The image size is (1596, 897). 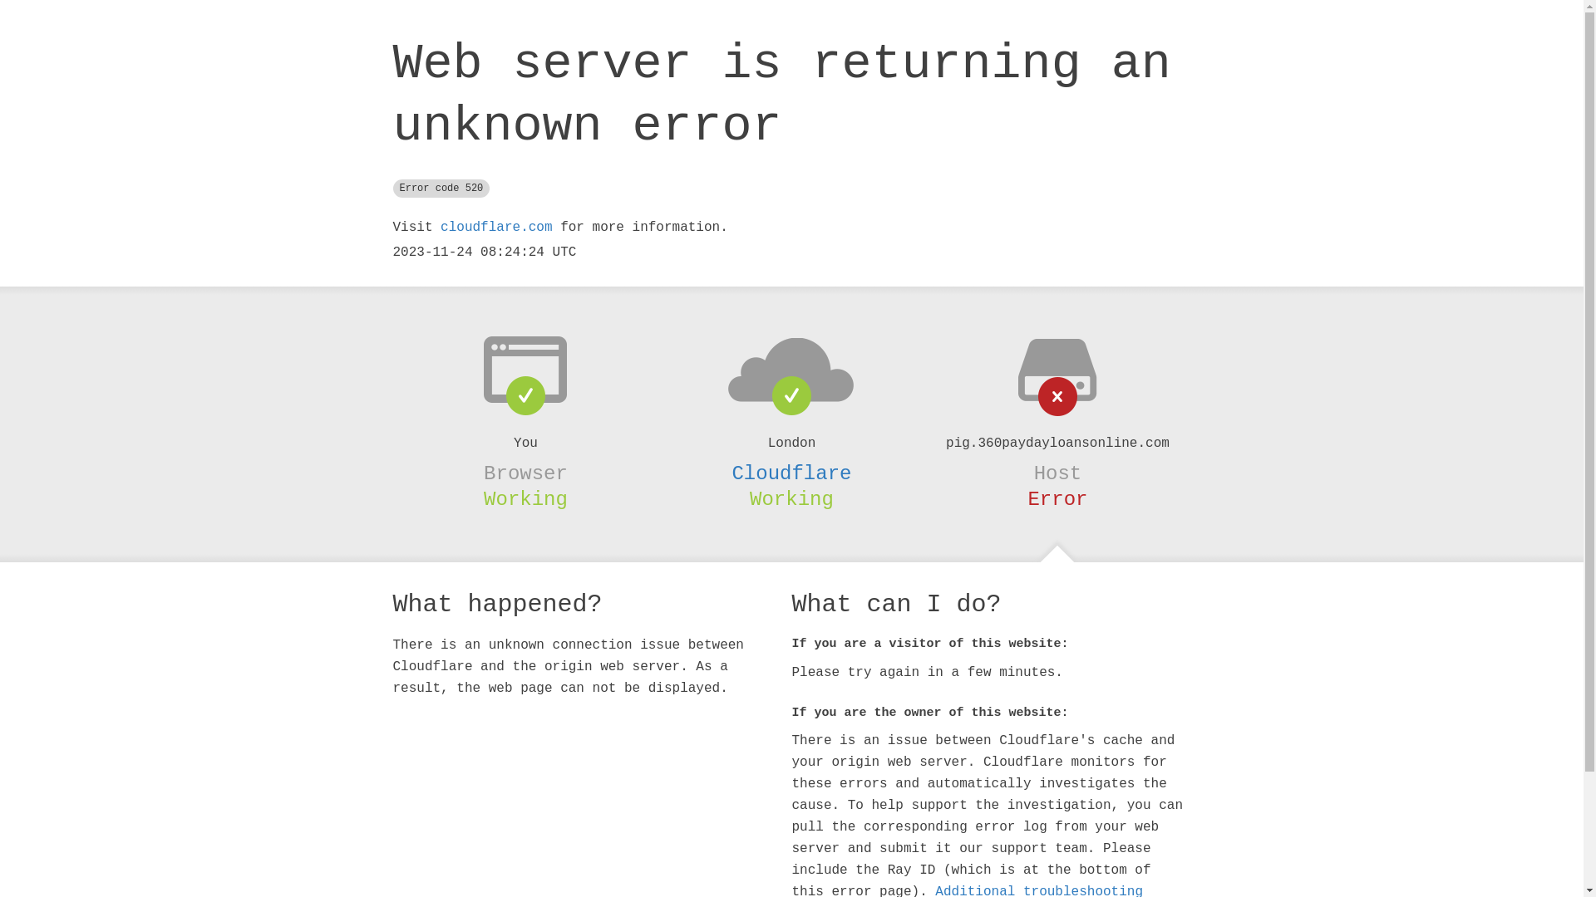 I want to click on Cloudflare, so click(x=791, y=473).